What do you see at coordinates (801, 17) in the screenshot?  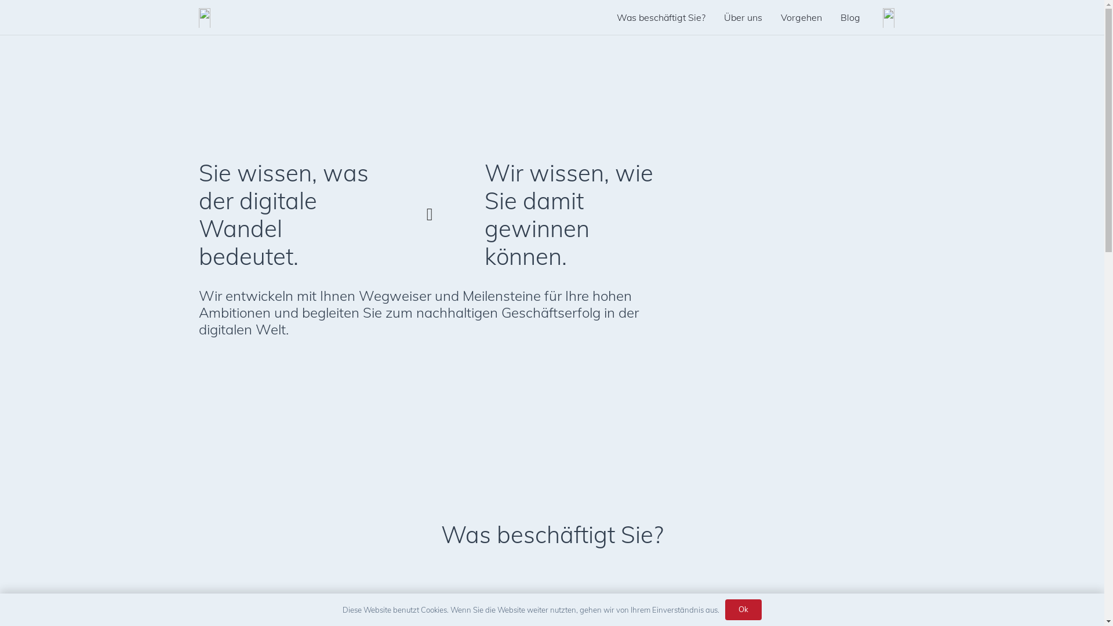 I see `Vorgehen` at bounding box center [801, 17].